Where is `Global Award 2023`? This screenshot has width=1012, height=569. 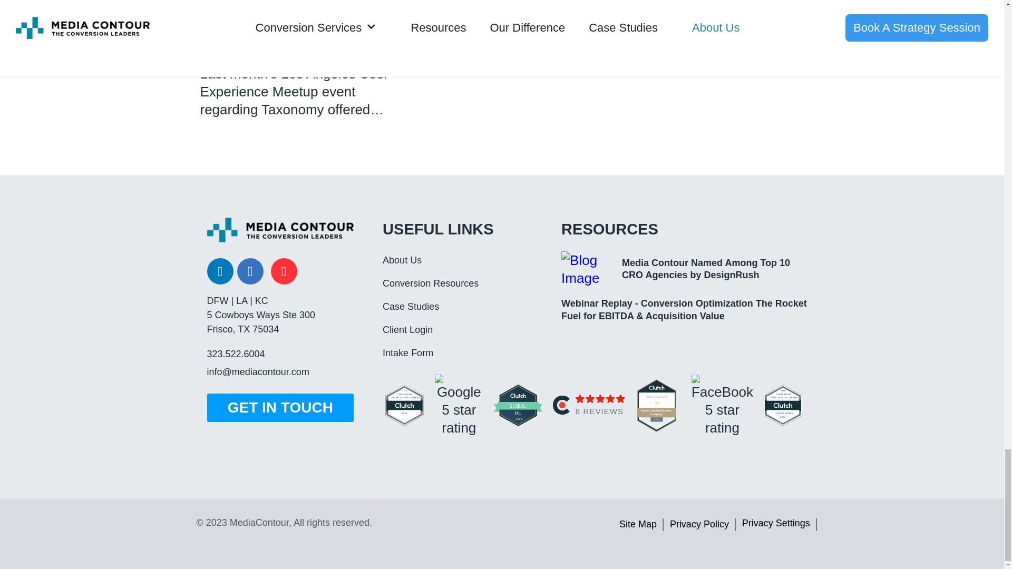
Global Award 2023 is located at coordinates (518, 405).